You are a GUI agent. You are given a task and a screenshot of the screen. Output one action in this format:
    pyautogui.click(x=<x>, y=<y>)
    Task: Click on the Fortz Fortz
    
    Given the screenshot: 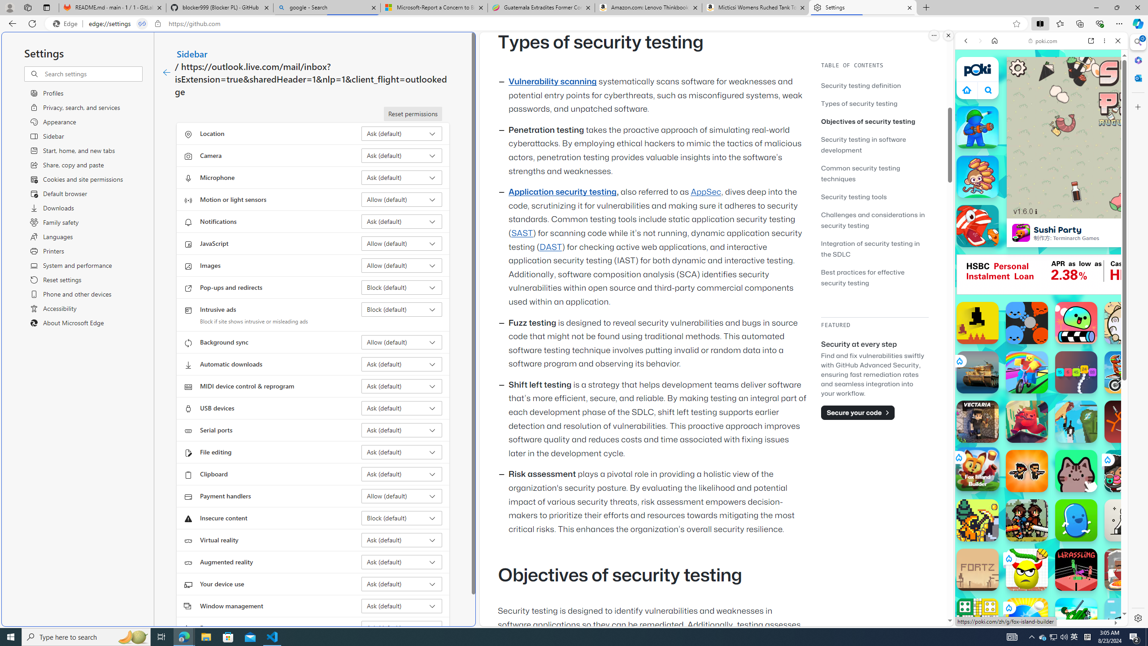 What is the action you would take?
    pyautogui.click(x=978, y=570)
    